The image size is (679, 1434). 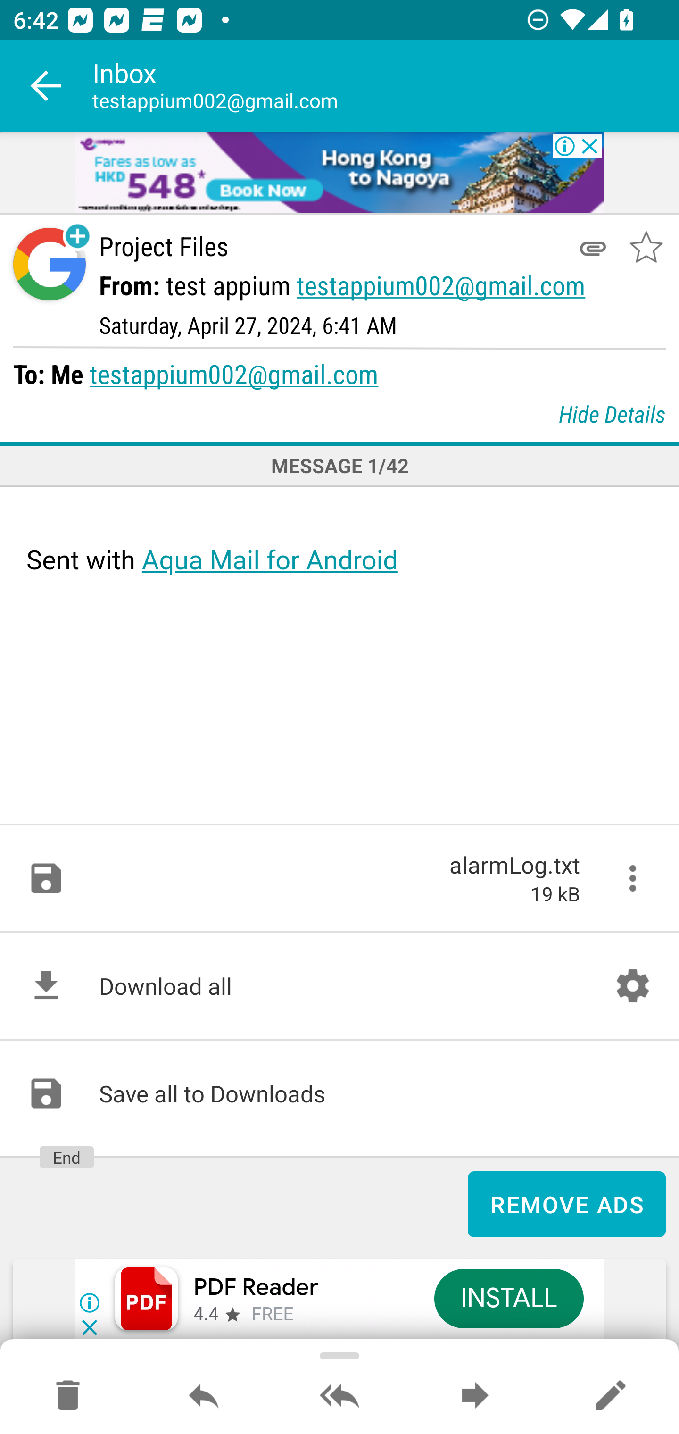 What do you see at coordinates (269, 560) in the screenshot?
I see `Aqua Mail for Android` at bounding box center [269, 560].